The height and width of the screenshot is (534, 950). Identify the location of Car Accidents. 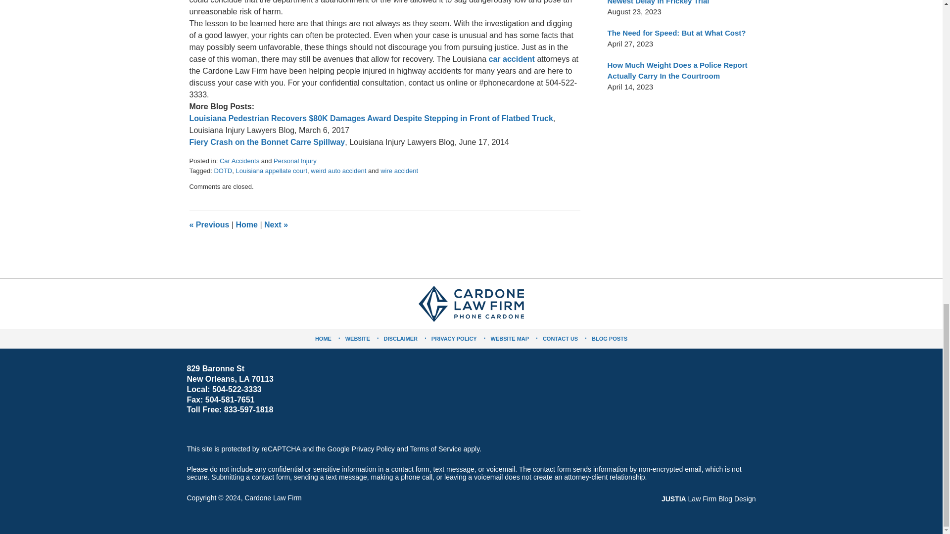
(239, 160).